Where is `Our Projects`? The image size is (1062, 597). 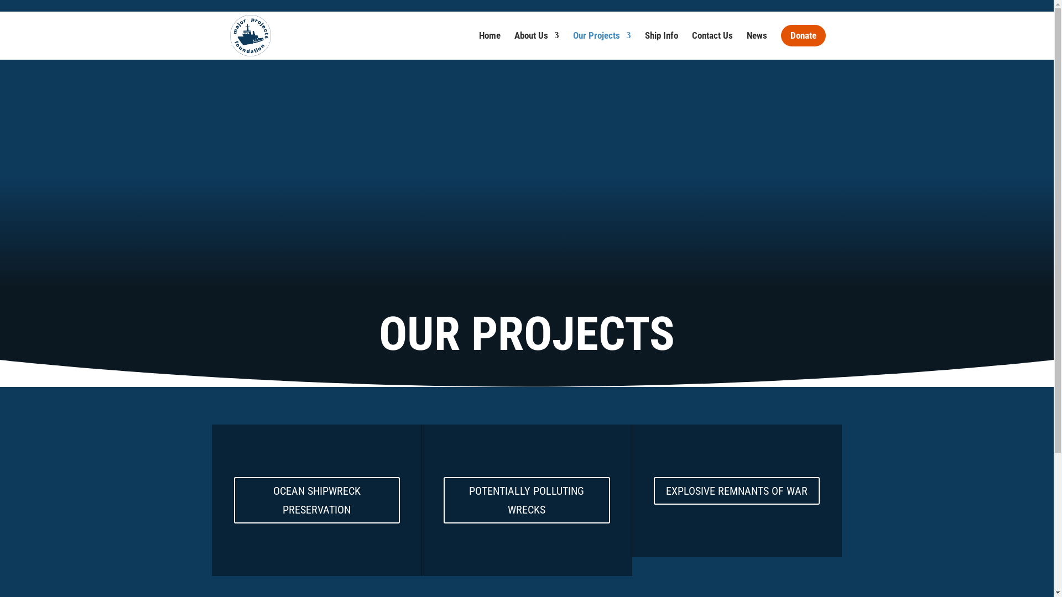
Our Projects is located at coordinates (602, 42).